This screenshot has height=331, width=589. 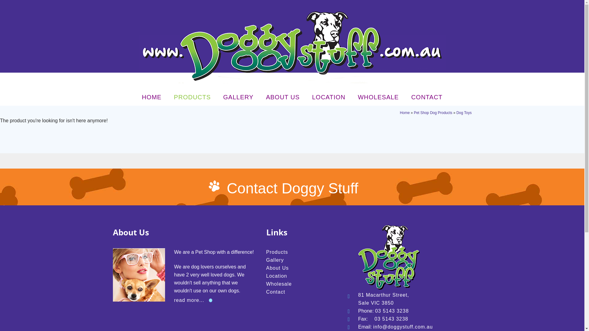 What do you see at coordinates (329, 97) in the screenshot?
I see `LOCATION` at bounding box center [329, 97].